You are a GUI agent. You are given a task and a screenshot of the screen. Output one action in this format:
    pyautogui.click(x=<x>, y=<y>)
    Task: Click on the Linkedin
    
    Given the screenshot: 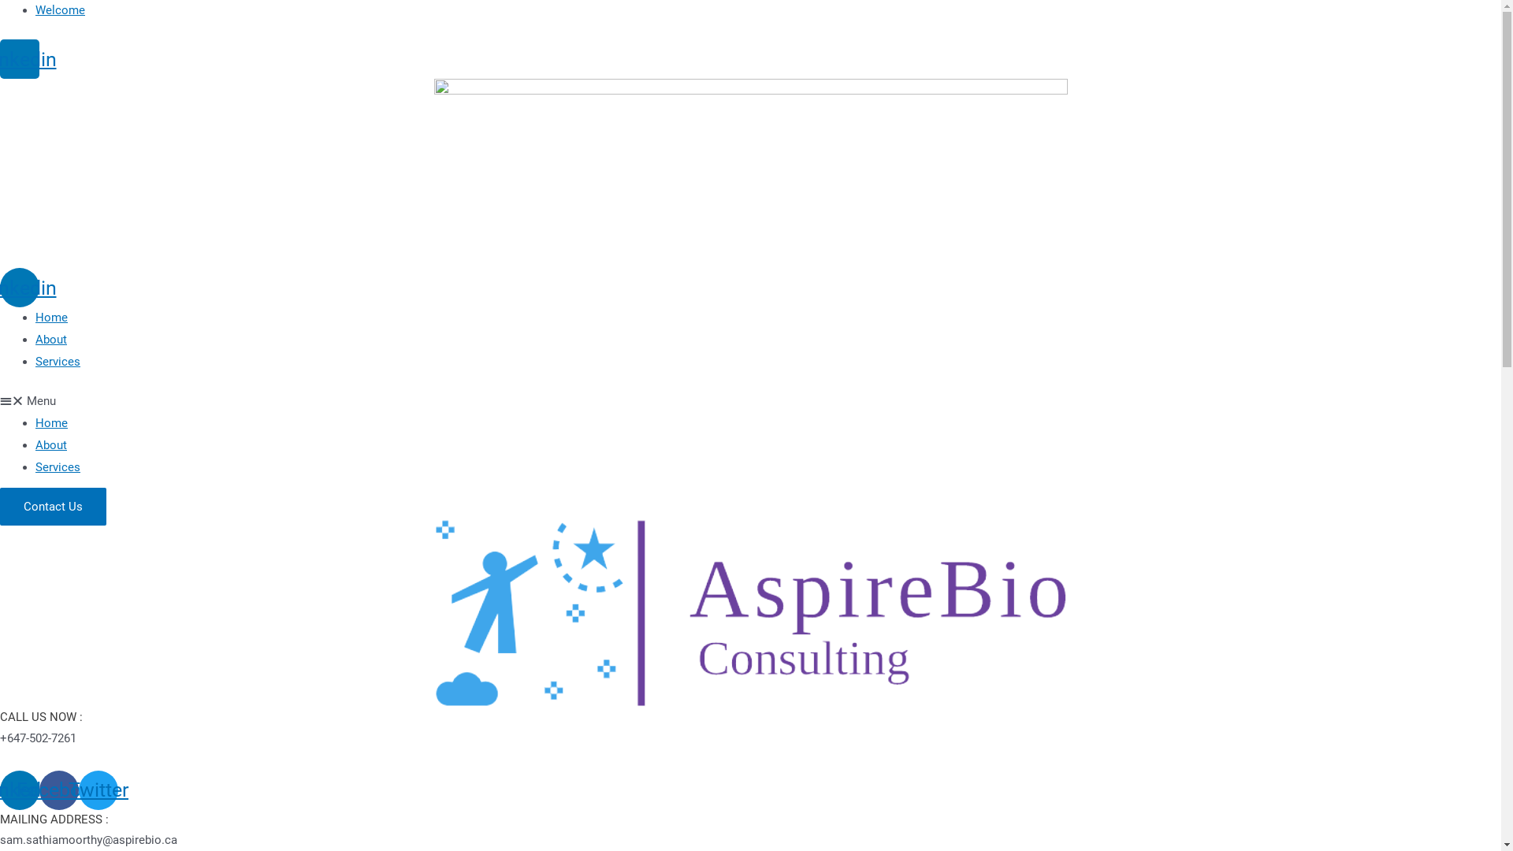 What is the action you would take?
    pyautogui.click(x=20, y=288)
    